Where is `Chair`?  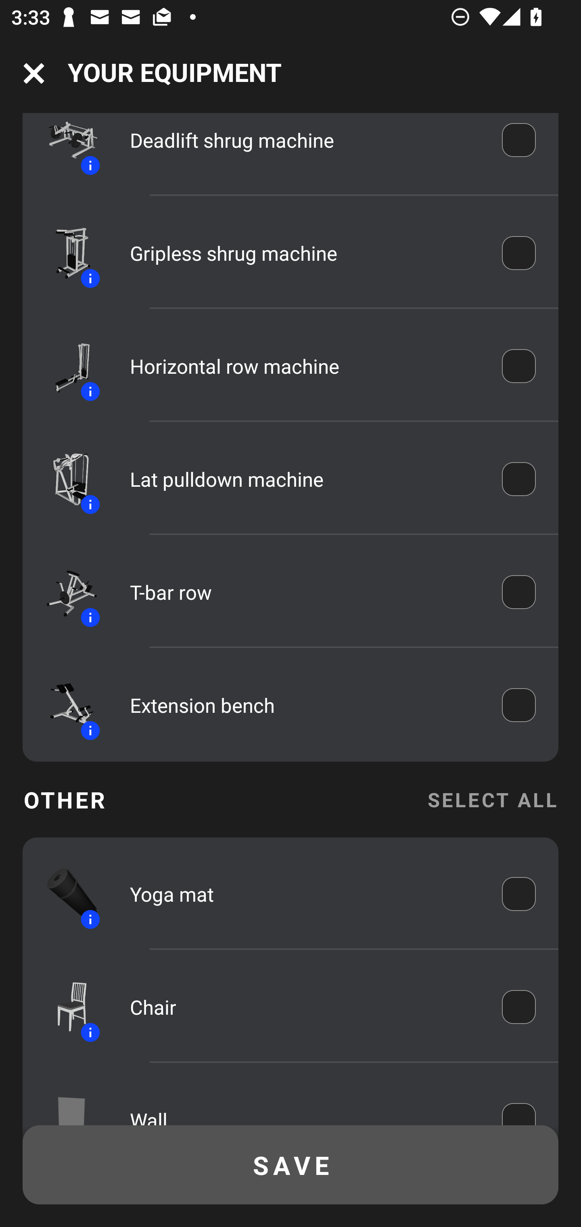 Chair is located at coordinates (305, 1007).